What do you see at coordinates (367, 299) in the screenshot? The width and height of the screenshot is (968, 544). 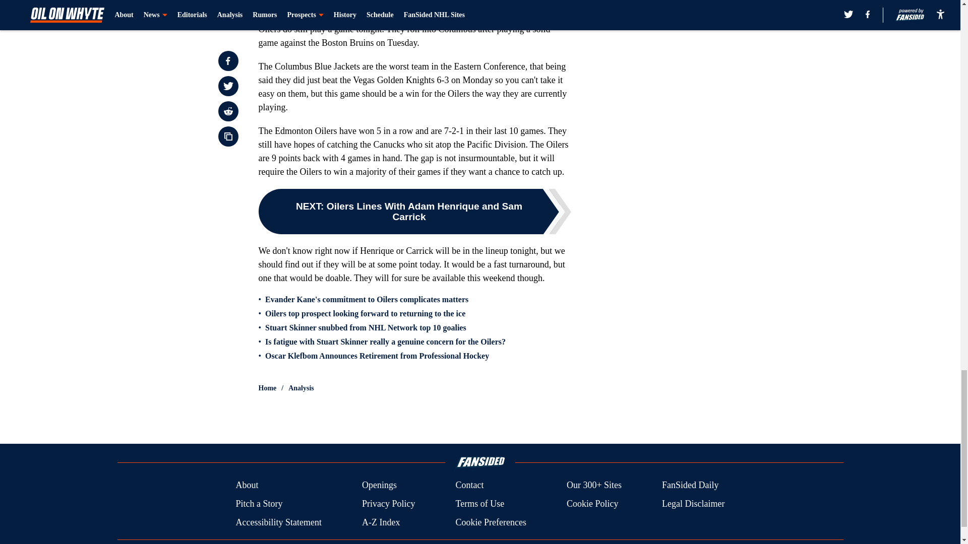 I see `Evander Kane's commitment to Oilers complicates matters` at bounding box center [367, 299].